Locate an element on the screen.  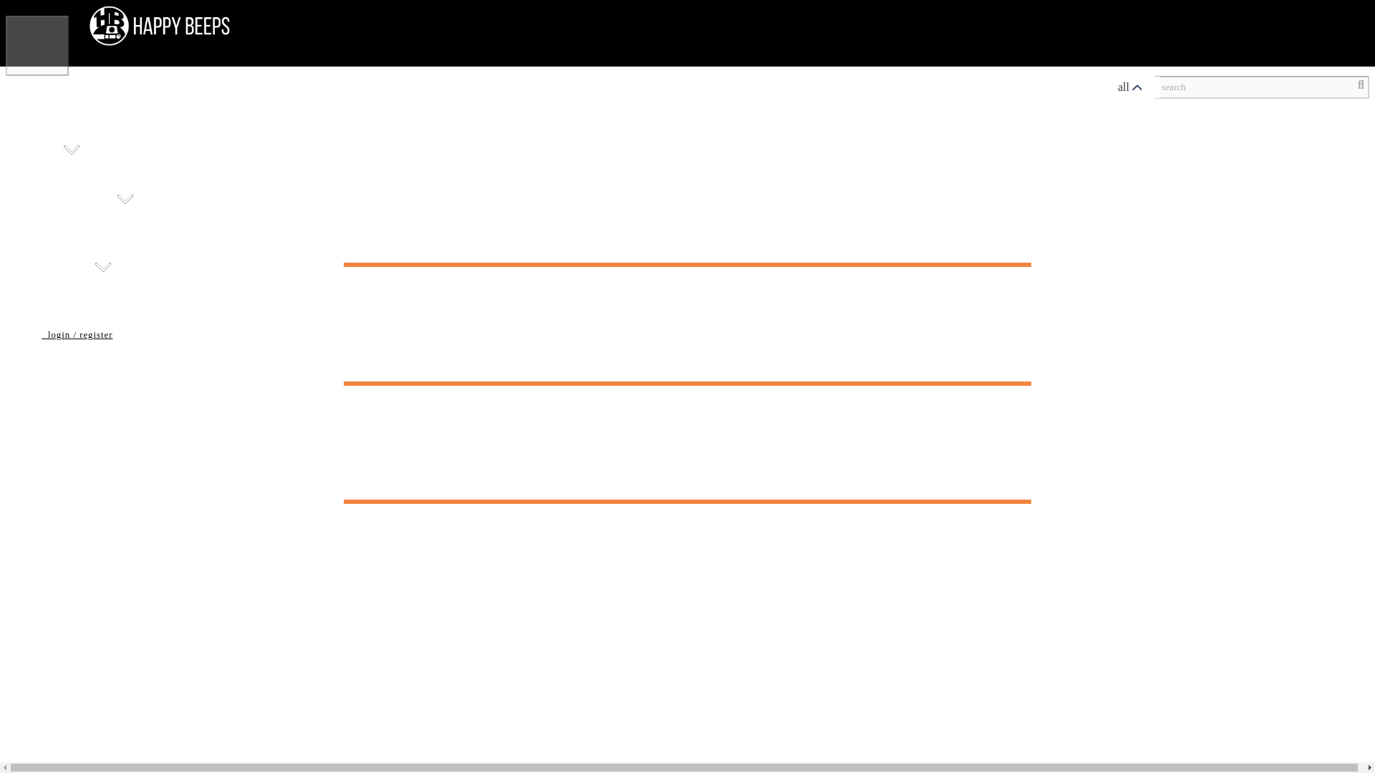
HOME is located at coordinates (36, 126).